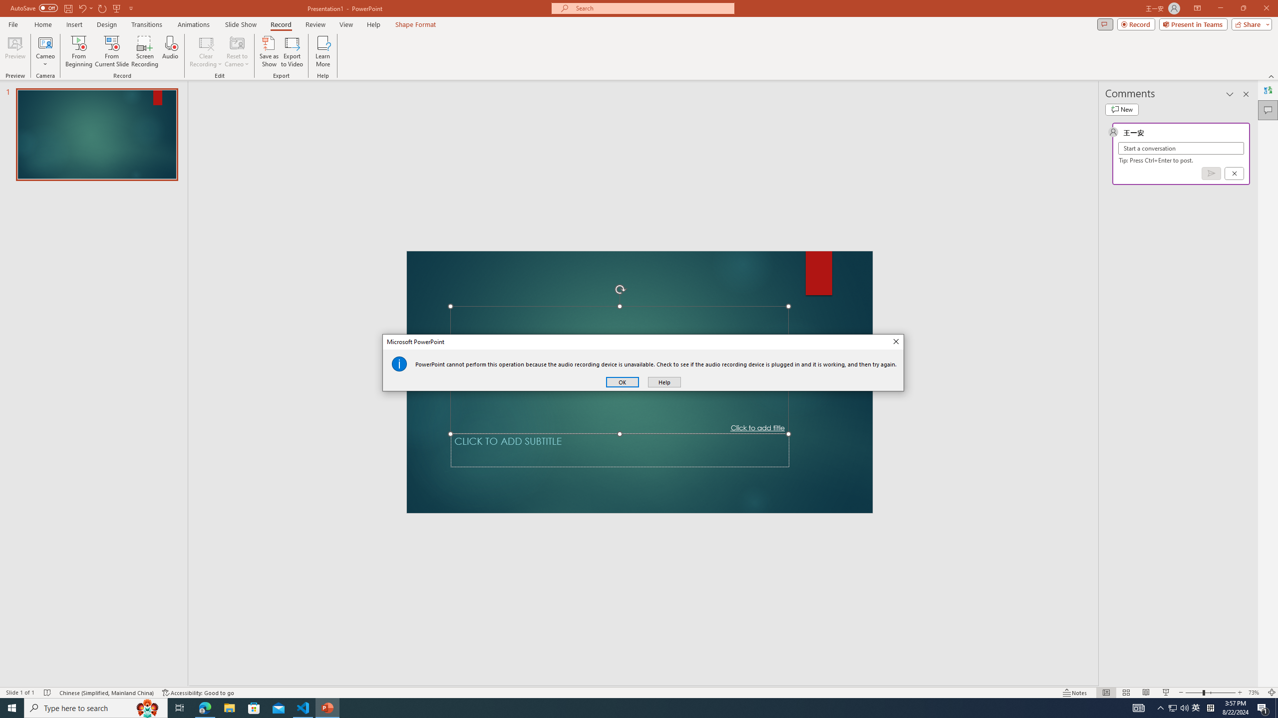  Describe the element at coordinates (97, 135) in the screenshot. I see `Slide` at that location.